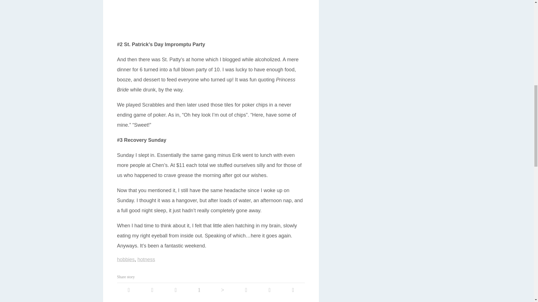 The height and width of the screenshot is (302, 538). I want to click on hobbies, so click(126, 259).